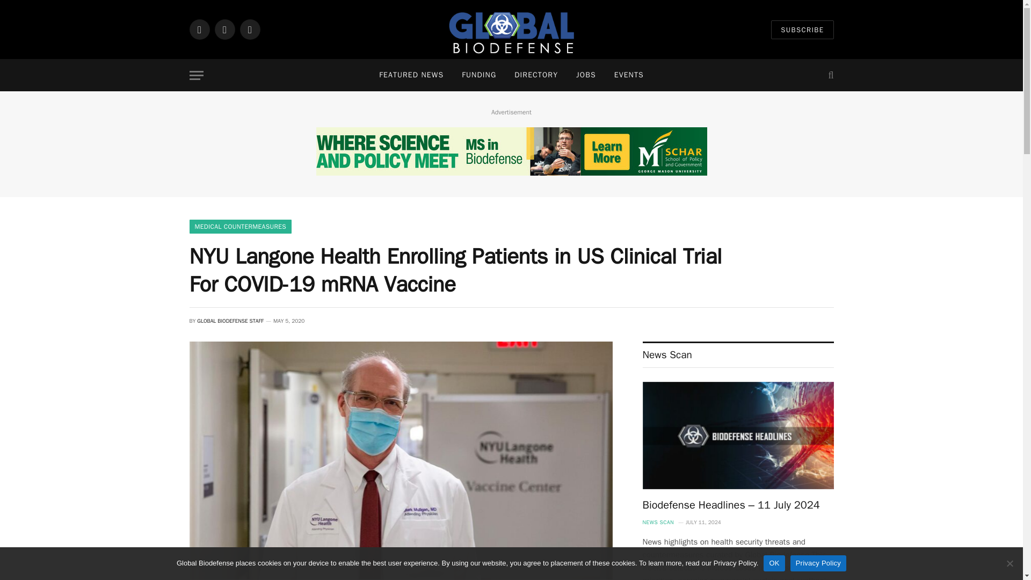  I want to click on Global Biodefense, so click(511, 30).